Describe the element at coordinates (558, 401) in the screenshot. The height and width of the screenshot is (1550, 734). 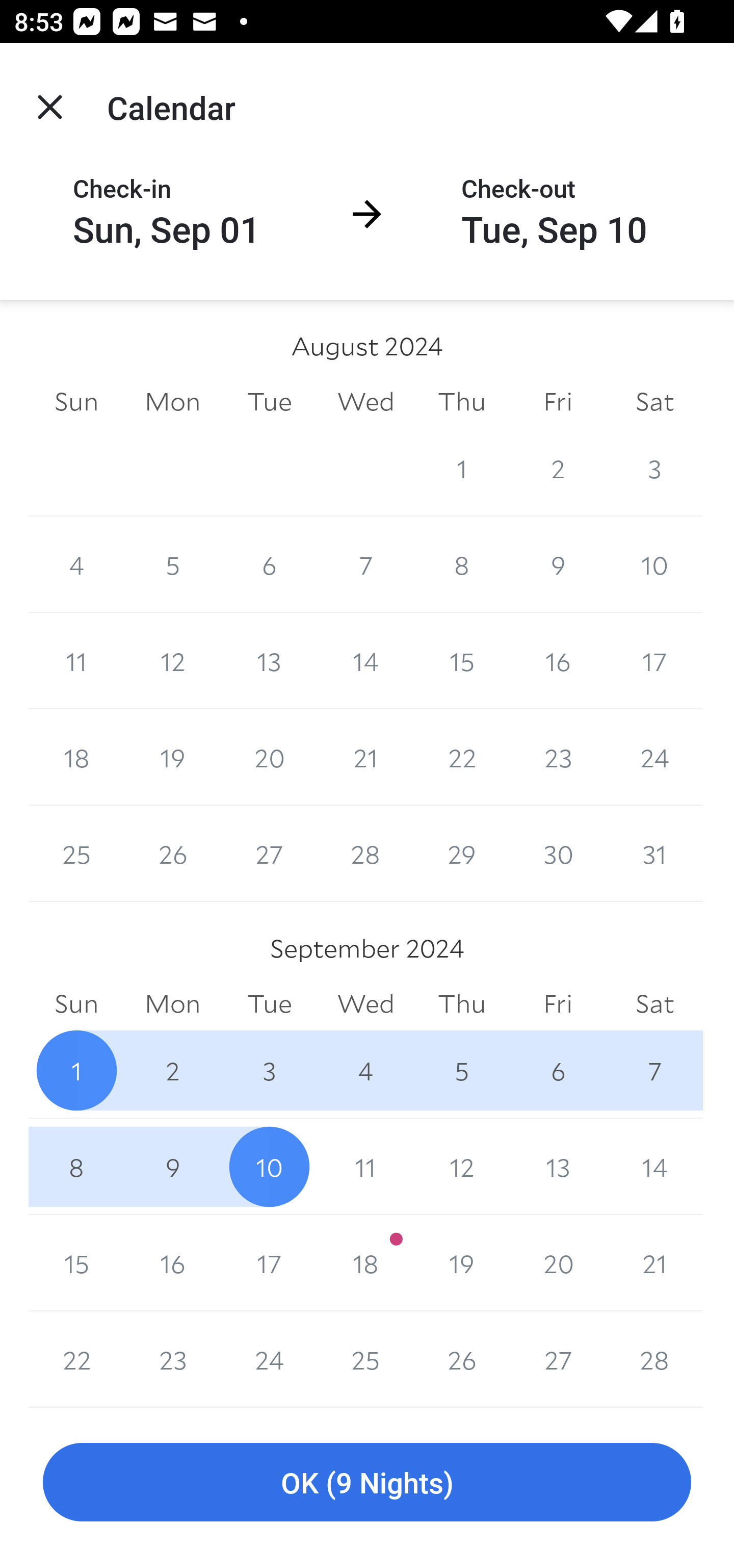
I see `Fri` at that location.